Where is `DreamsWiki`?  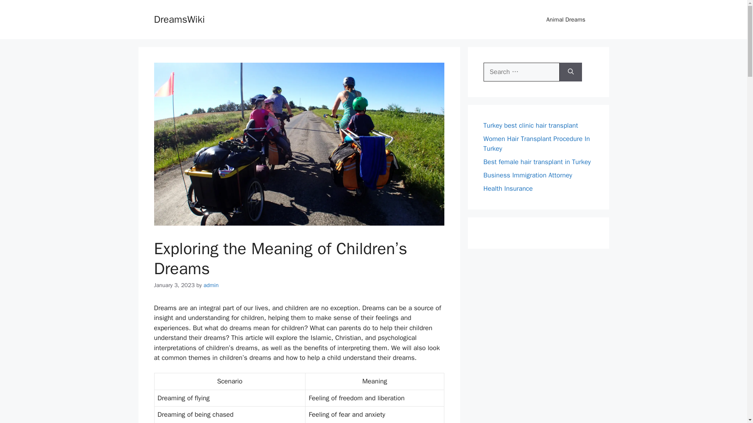 DreamsWiki is located at coordinates (179, 19).